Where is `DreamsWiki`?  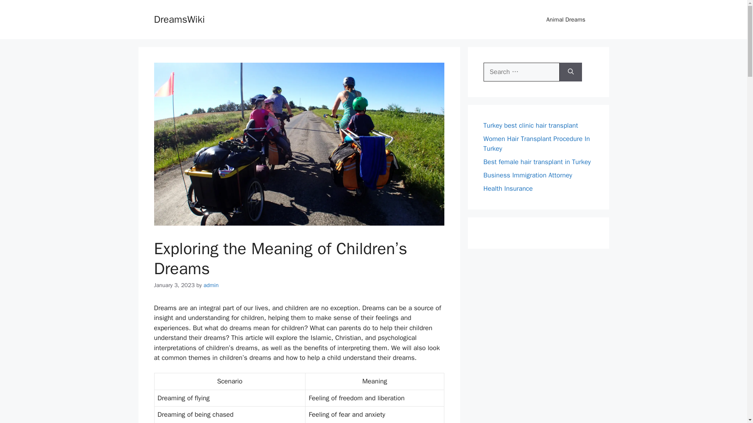 DreamsWiki is located at coordinates (179, 19).